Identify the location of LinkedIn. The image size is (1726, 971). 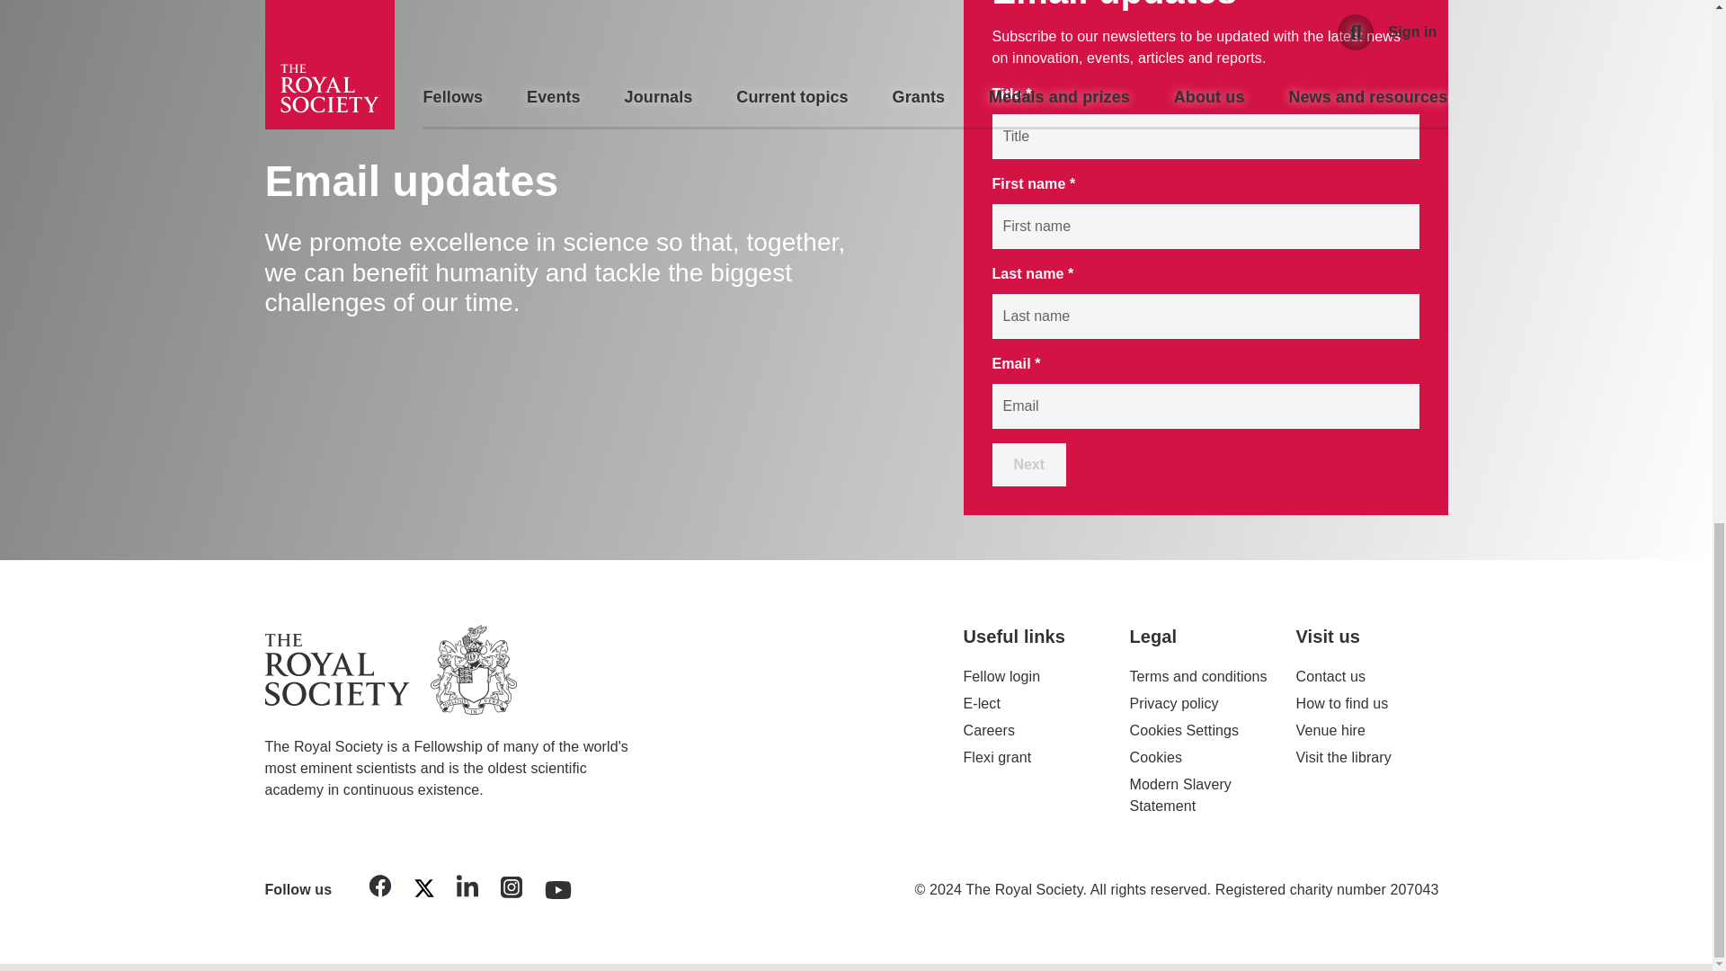
(467, 888).